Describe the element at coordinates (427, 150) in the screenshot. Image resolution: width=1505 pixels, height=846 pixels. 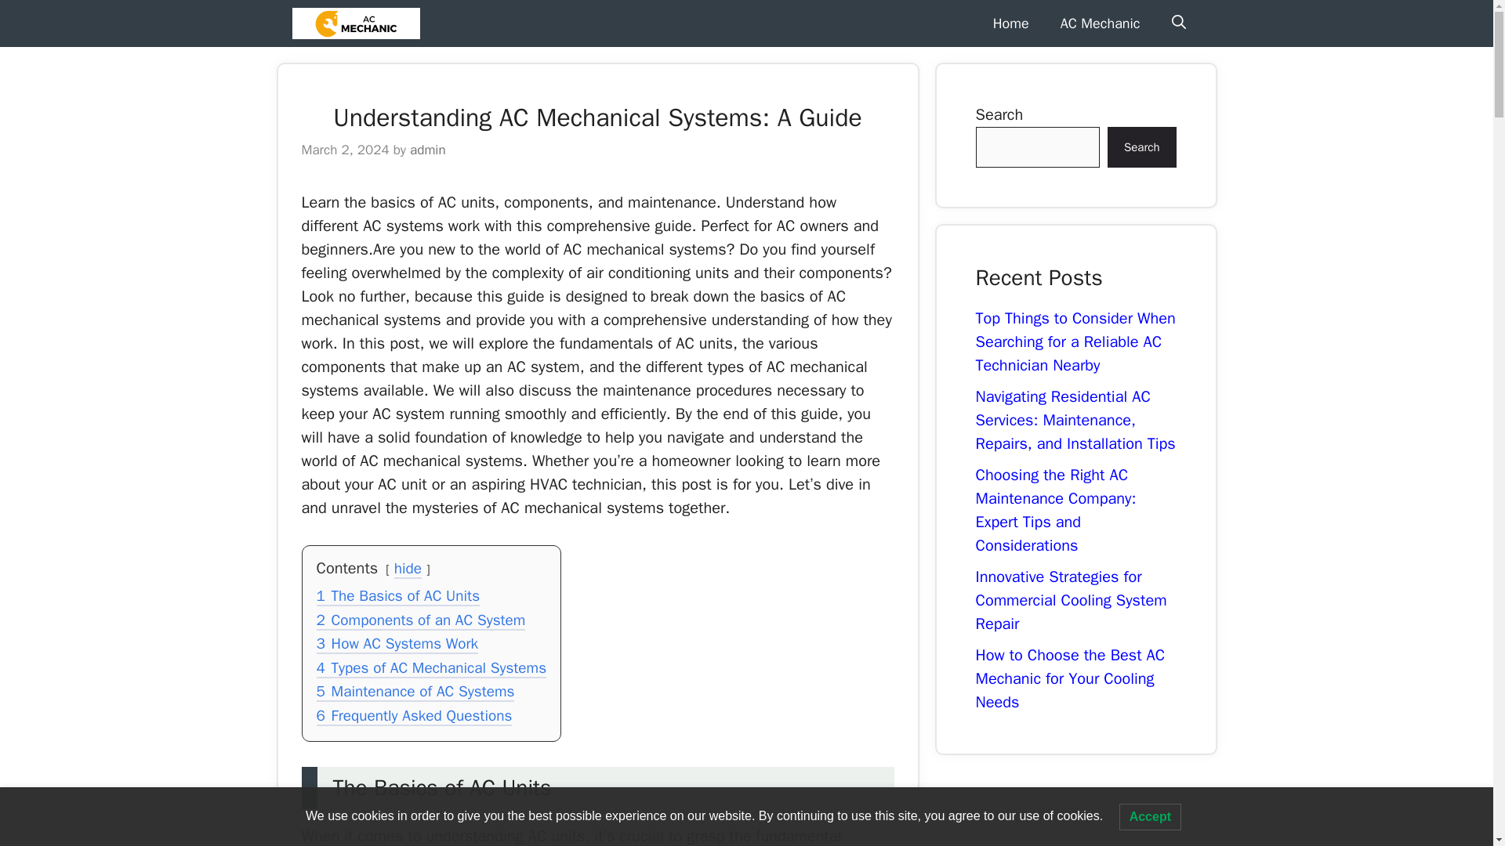
I see `admin` at that location.